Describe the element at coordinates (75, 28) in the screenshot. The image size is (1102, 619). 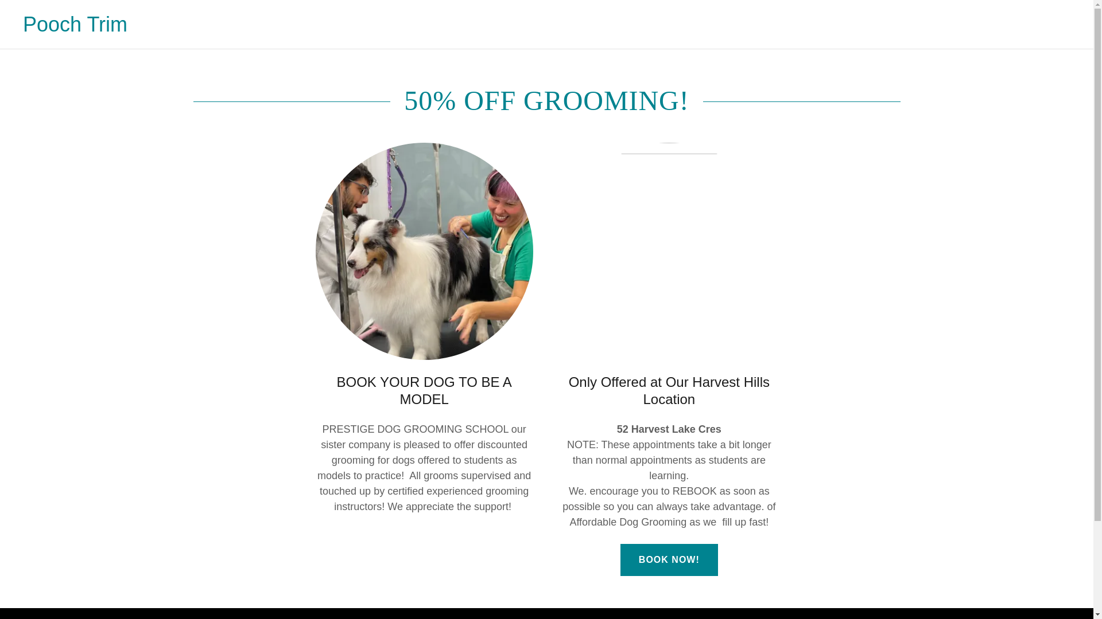
I see `Pooch Trim` at that location.